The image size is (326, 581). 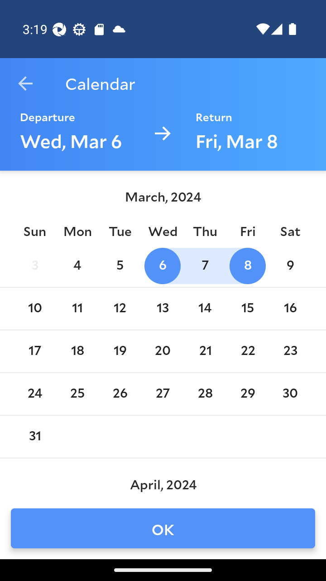 What do you see at coordinates (120, 351) in the screenshot?
I see `19` at bounding box center [120, 351].